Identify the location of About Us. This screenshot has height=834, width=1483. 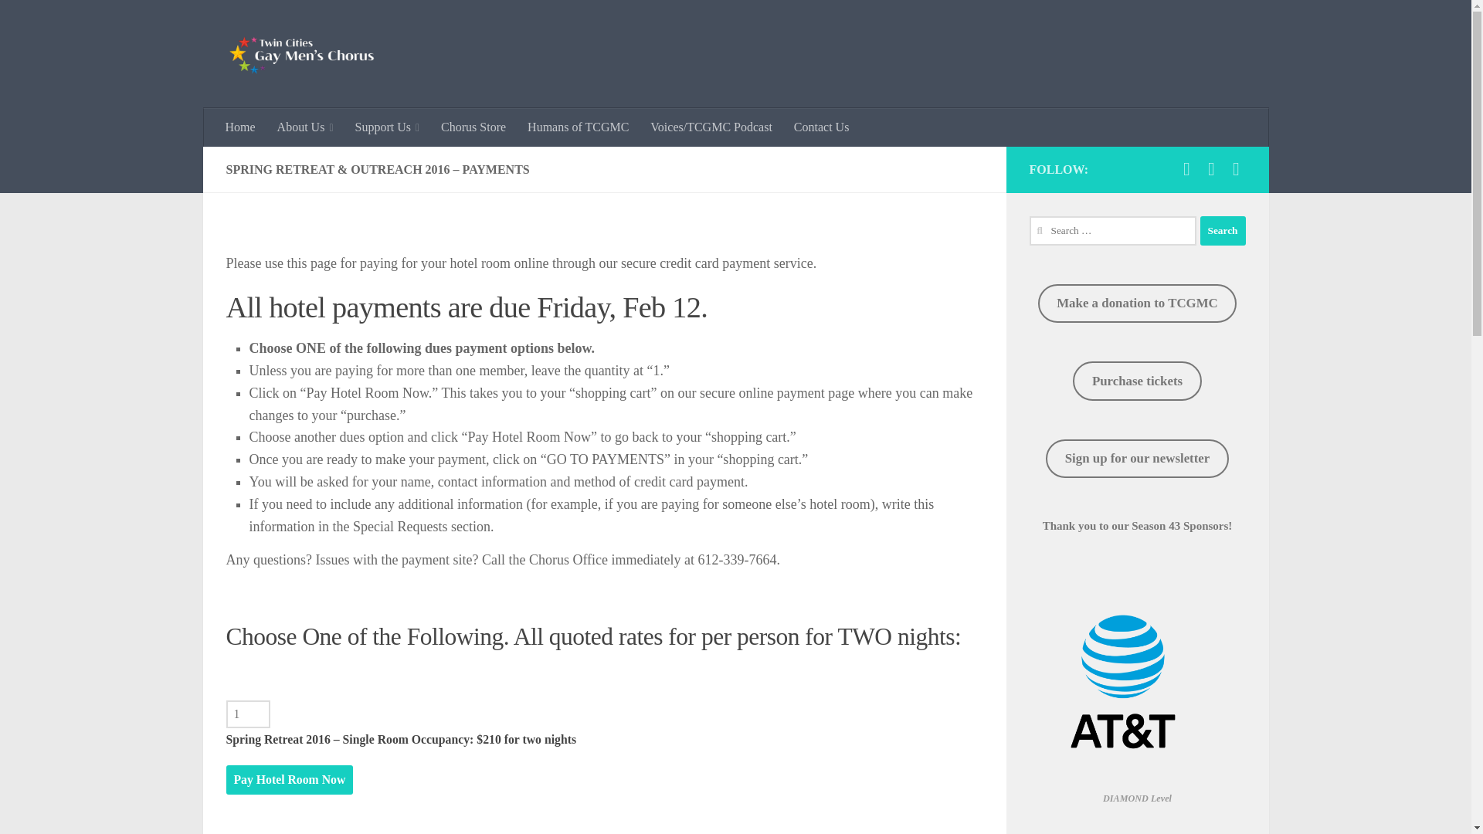
(305, 127).